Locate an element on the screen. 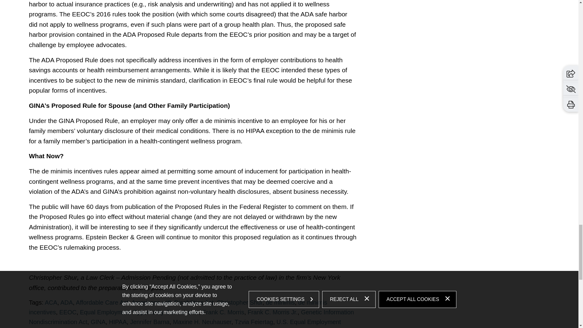 The height and width of the screenshot is (328, 583). de minimis is located at coordinates (280, 302).